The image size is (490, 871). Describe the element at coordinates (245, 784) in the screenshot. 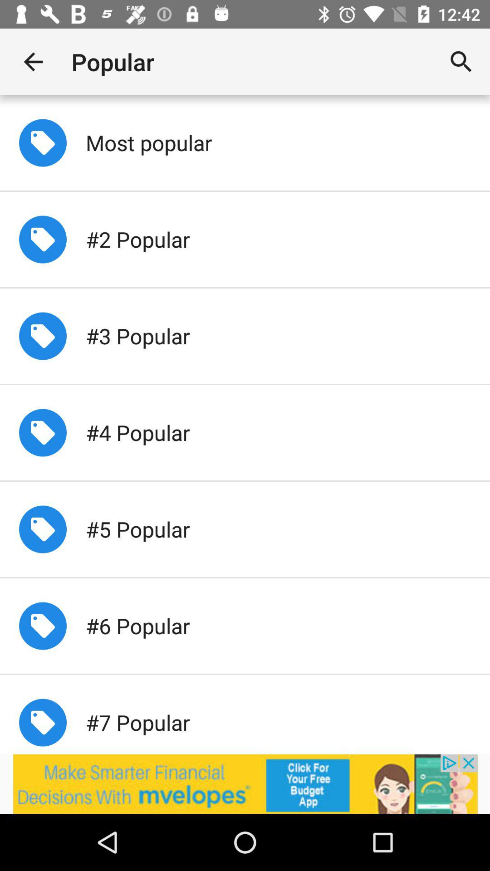

I see `advertisement` at that location.